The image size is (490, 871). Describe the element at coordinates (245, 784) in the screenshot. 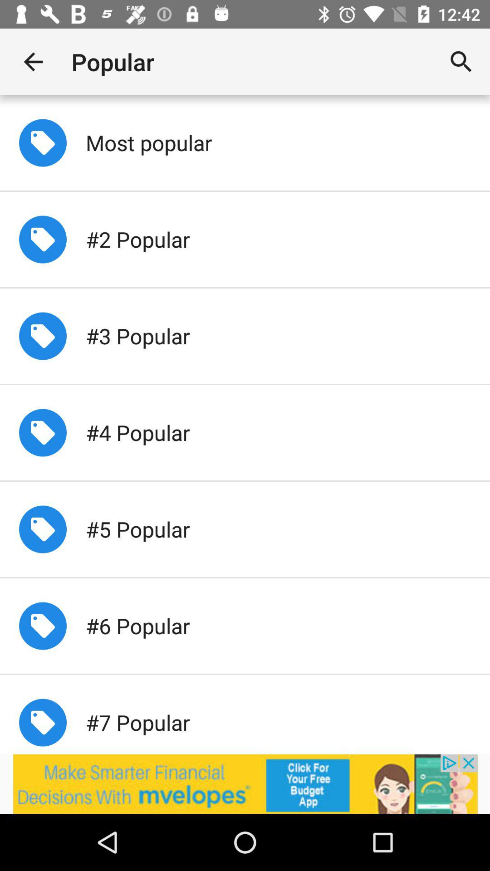

I see `advertisement` at that location.